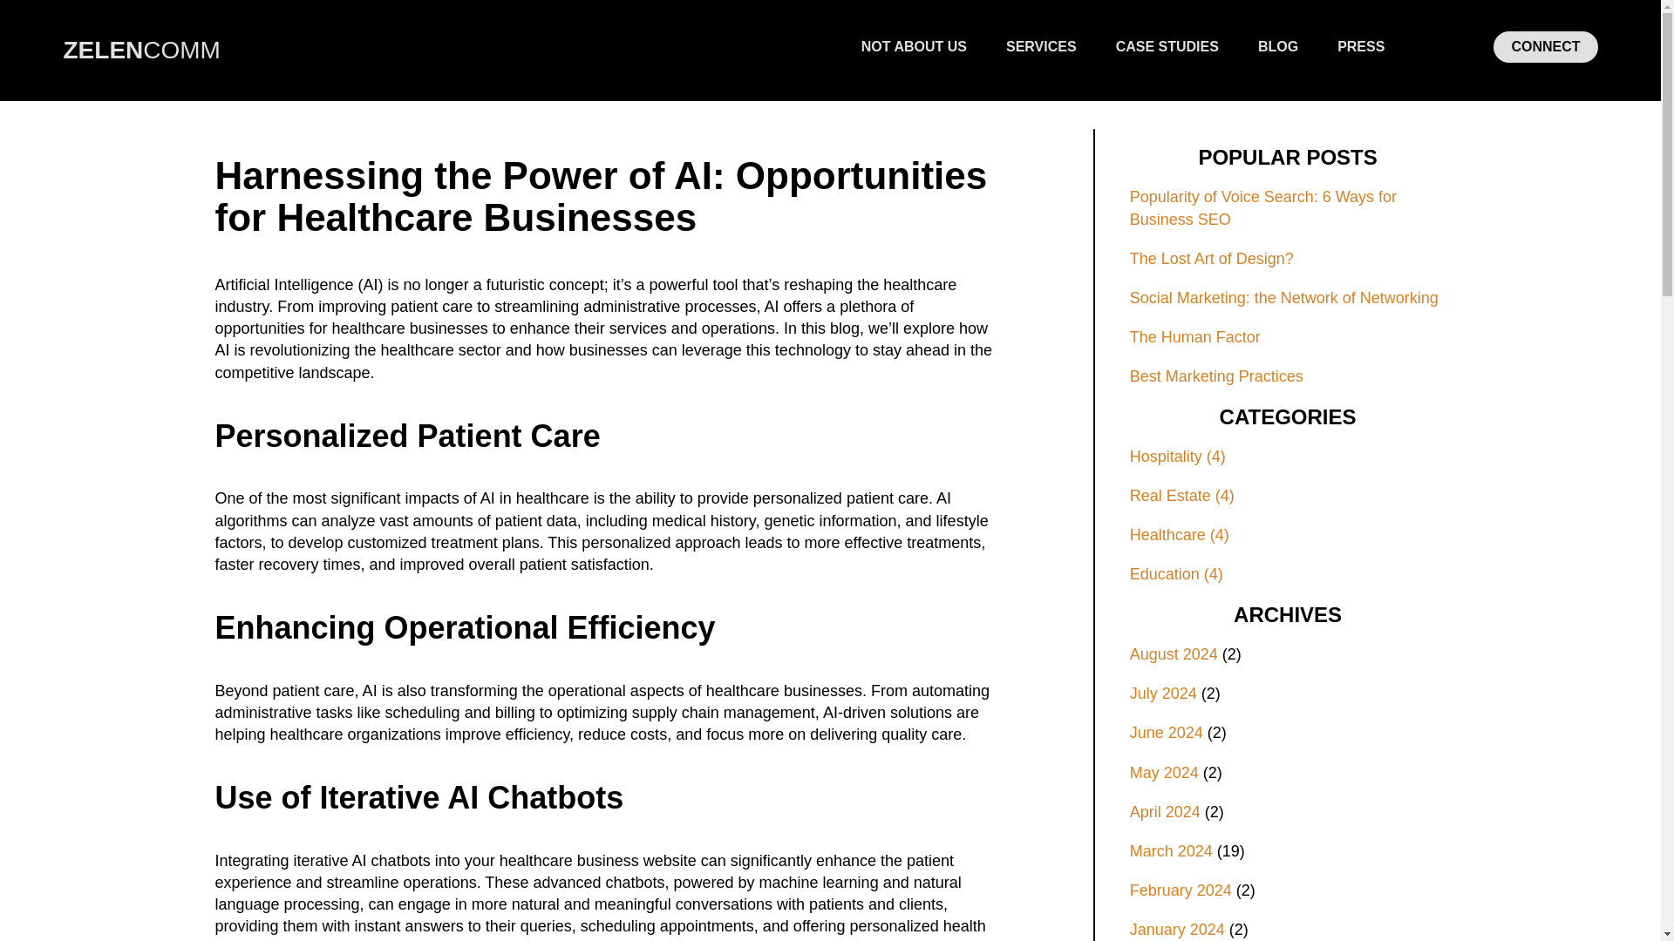 This screenshot has height=941, width=1674. Describe the element at coordinates (1288, 376) in the screenshot. I see `Best Marketing Practices` at that location.